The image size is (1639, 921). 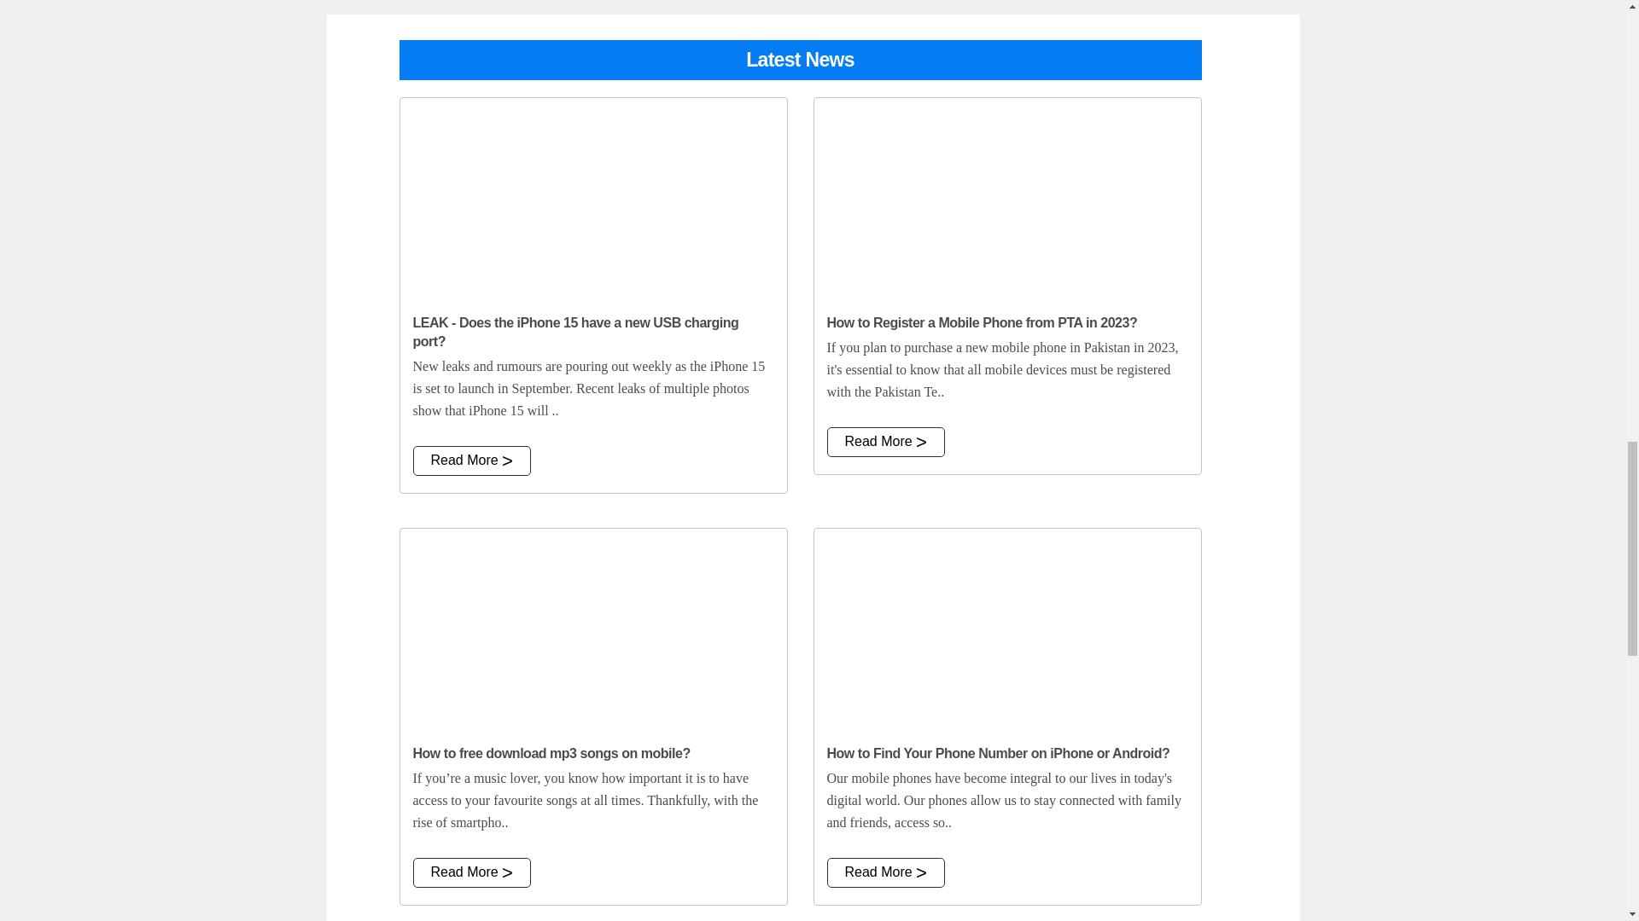 What do you see at coordinates (1007, 630) in the screenshot?
I see `How to Find Your Phone Number on iPhone or Android?` at bounding box center [1007, 630].